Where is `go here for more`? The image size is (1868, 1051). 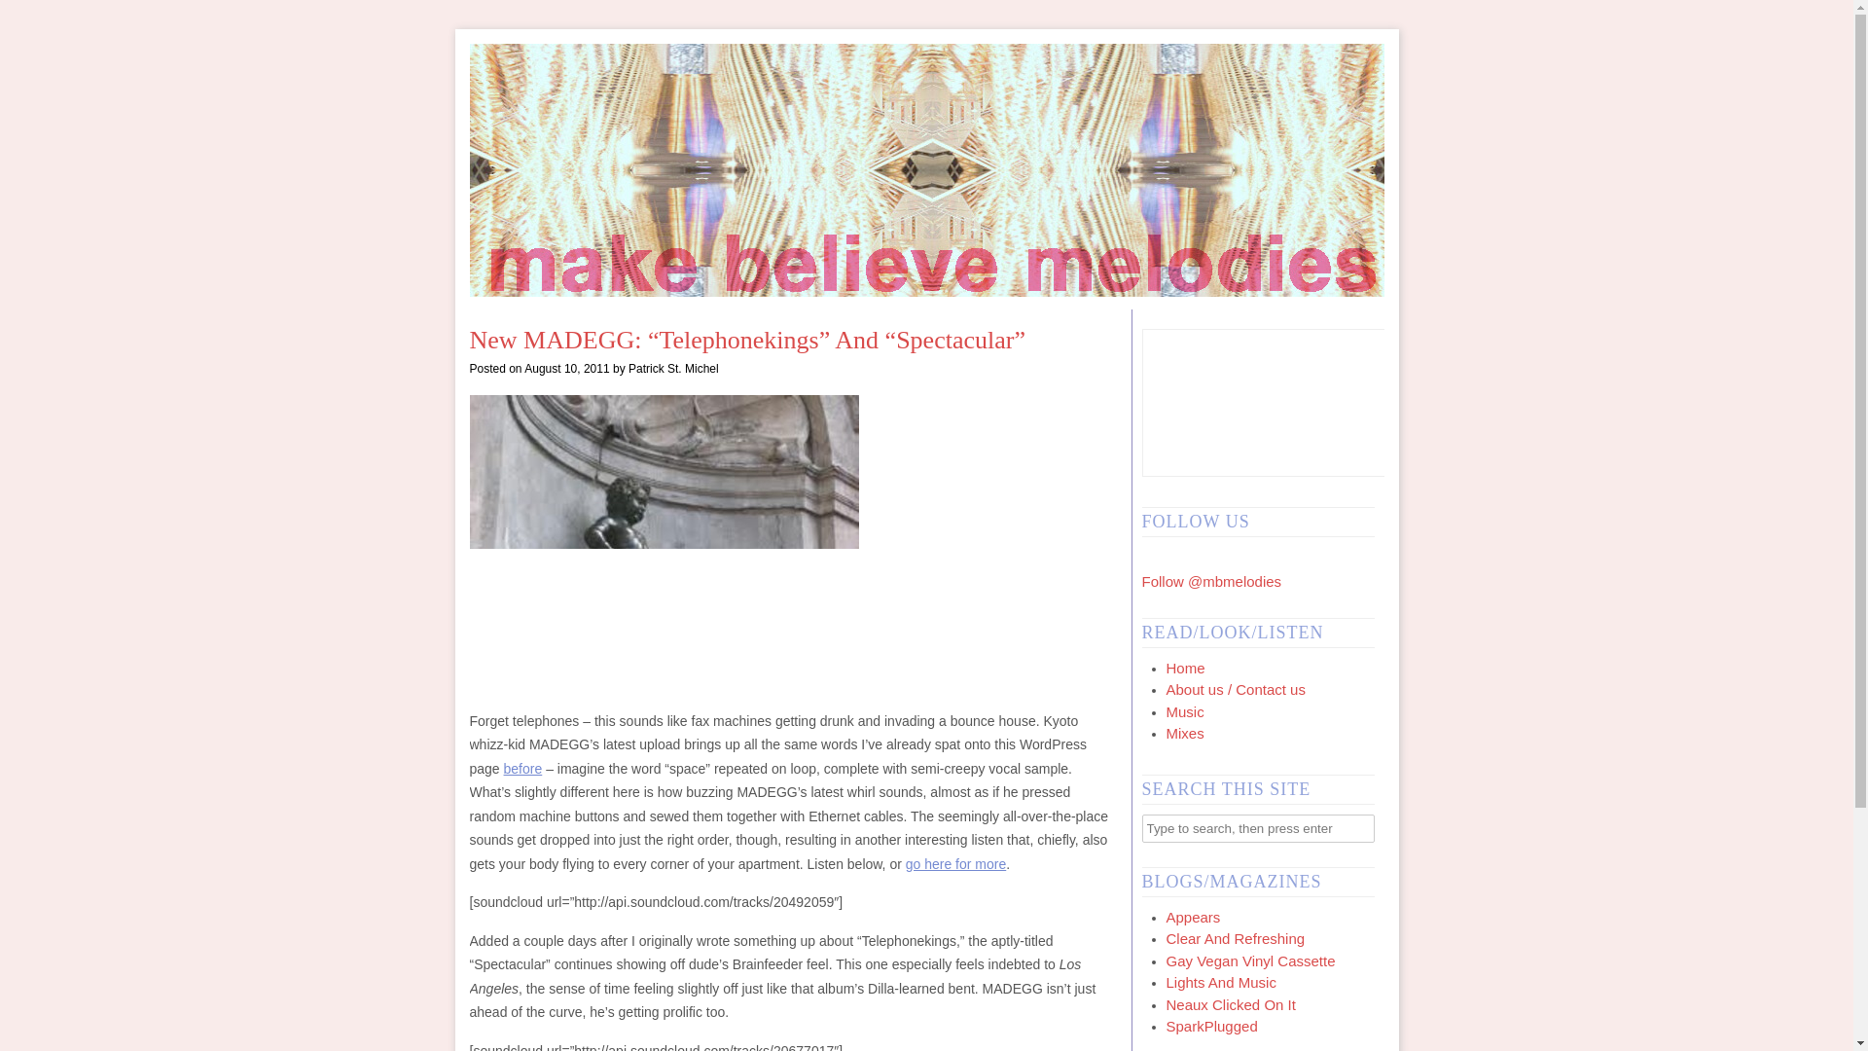
go here for more is located at coordinates (955, 864).